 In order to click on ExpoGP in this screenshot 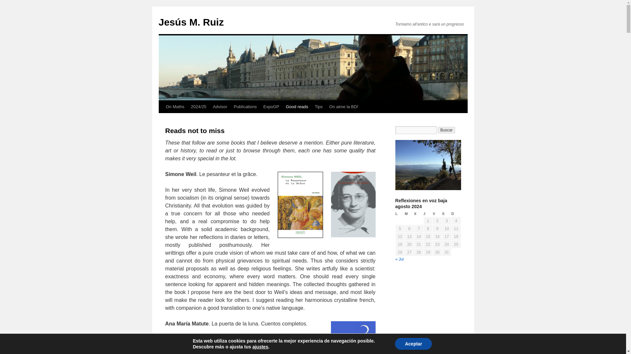, I will do `click(271, 107)`.